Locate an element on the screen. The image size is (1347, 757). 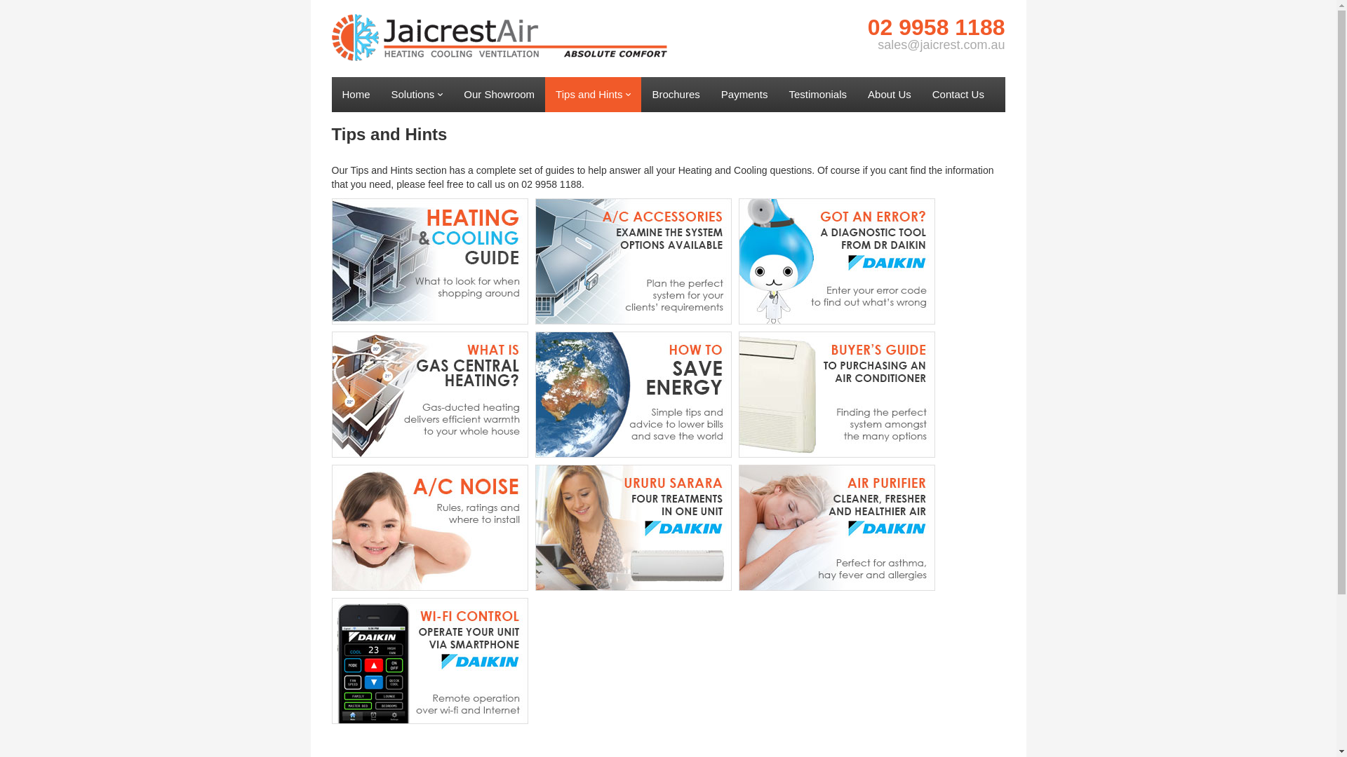
sales@jaicrest.com.au is located at coordinates (941, 45).